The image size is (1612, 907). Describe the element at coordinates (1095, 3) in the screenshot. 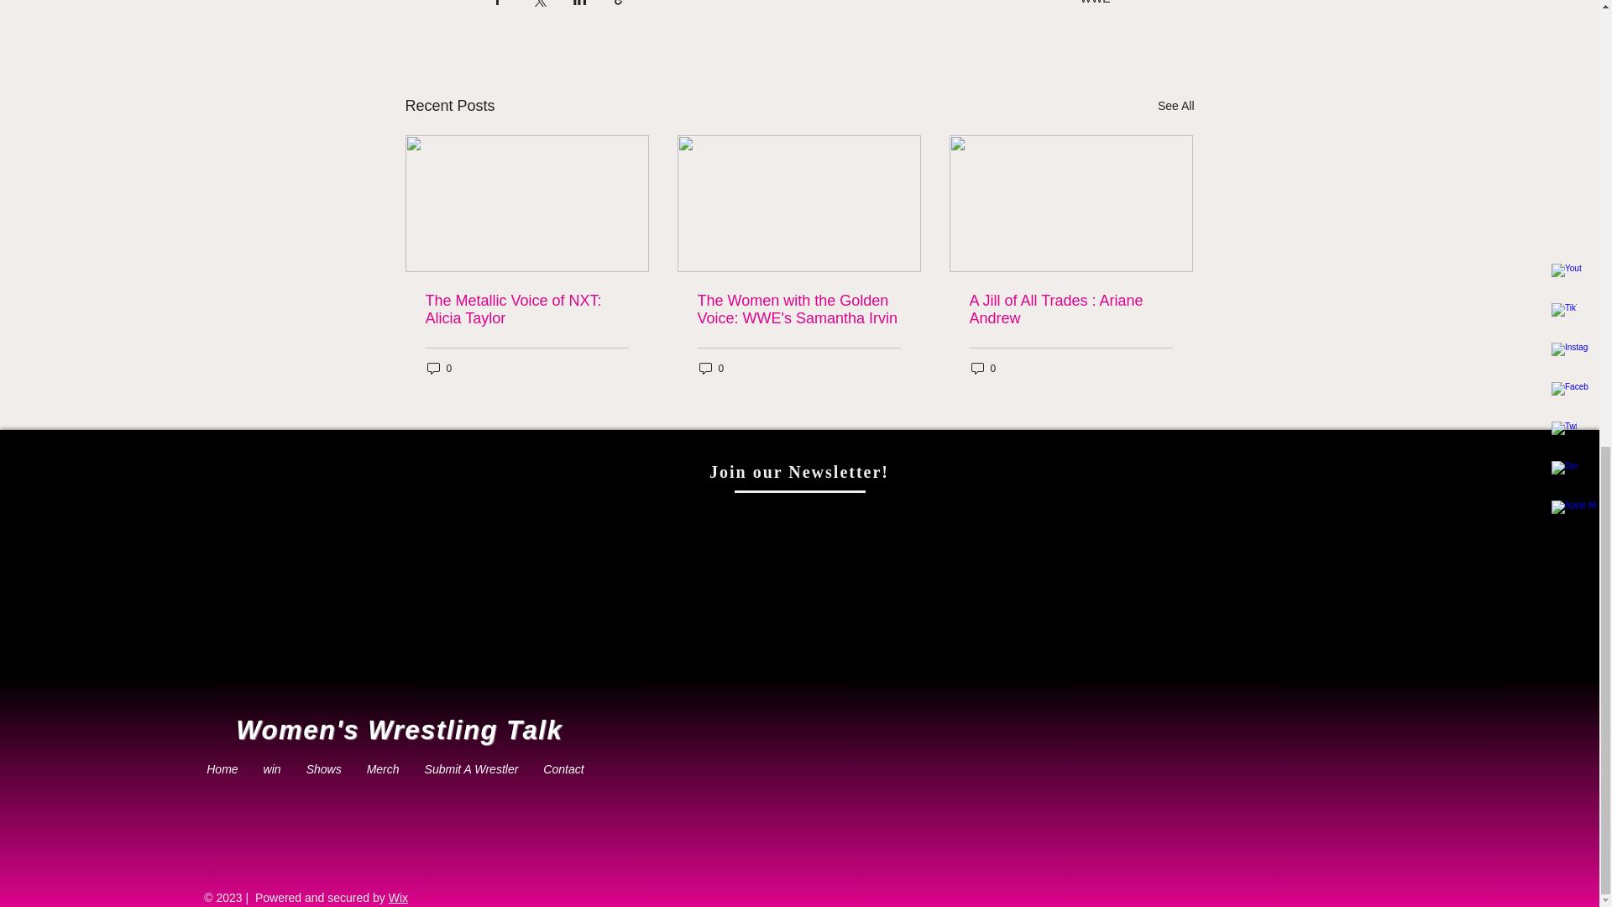

I see `WWE` at that location.